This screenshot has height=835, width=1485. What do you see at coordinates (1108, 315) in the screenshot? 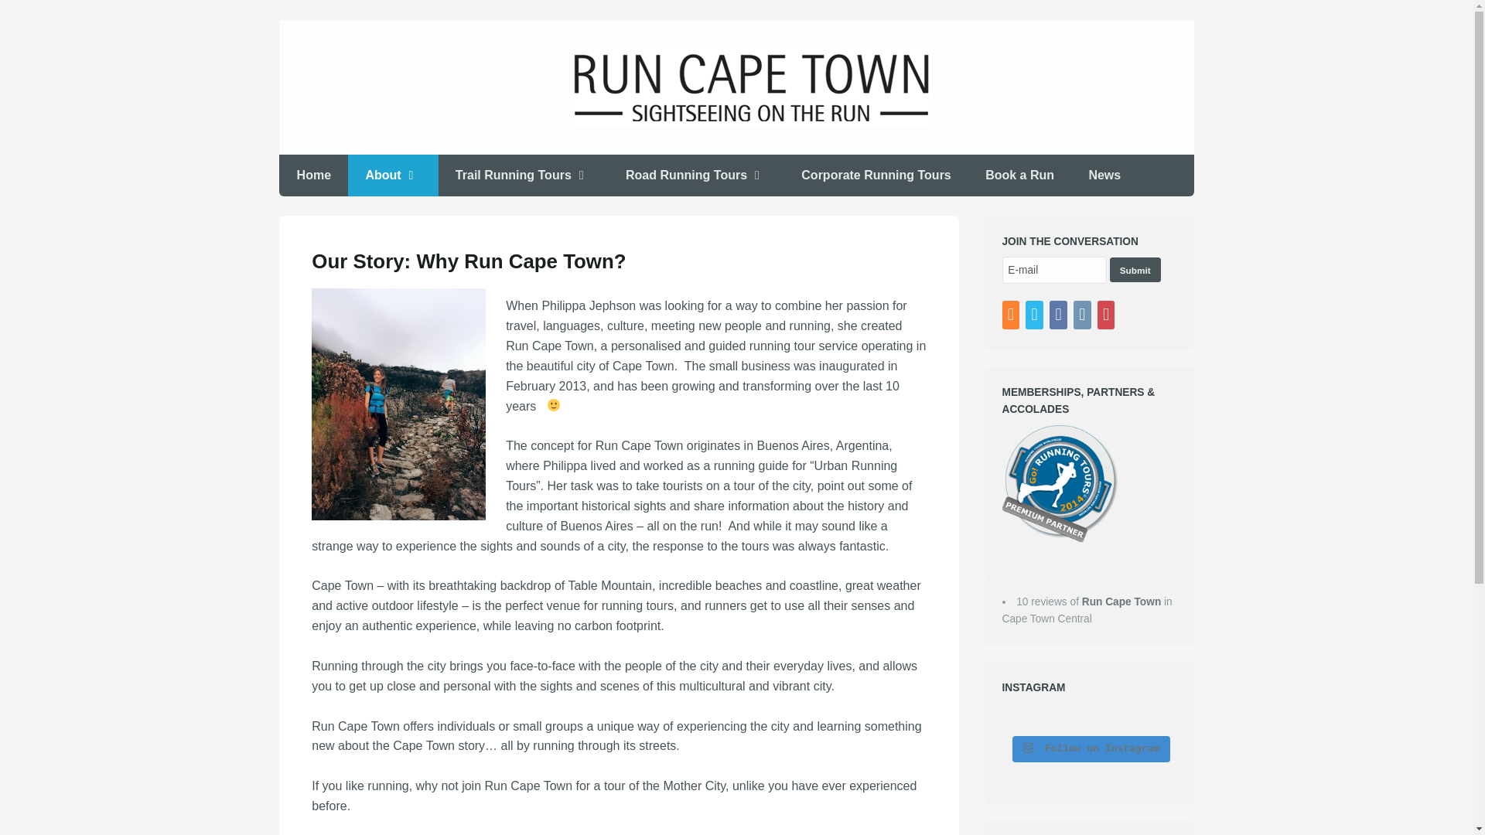
I see `Pinterest` at bounding box center [1108, 315].